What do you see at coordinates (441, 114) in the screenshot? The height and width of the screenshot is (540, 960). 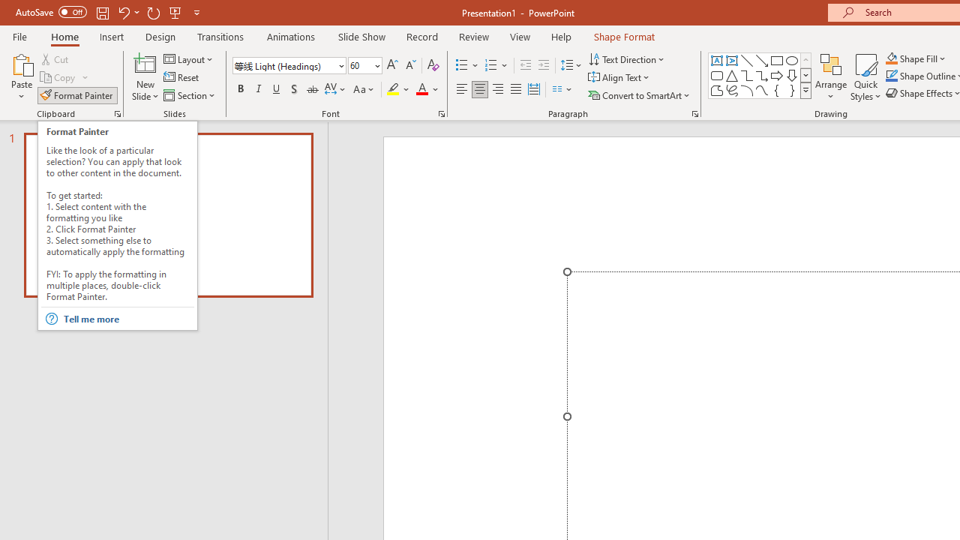 I see `Font...` at bounding box center [441, 114].